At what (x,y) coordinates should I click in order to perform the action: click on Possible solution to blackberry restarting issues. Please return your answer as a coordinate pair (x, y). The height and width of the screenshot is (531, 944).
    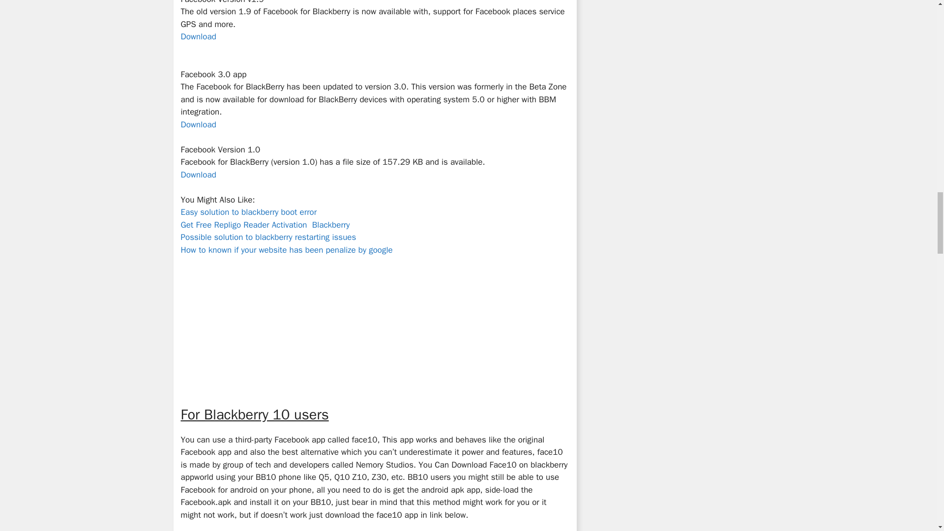
    Looking at the image, I should click on (268, 237).